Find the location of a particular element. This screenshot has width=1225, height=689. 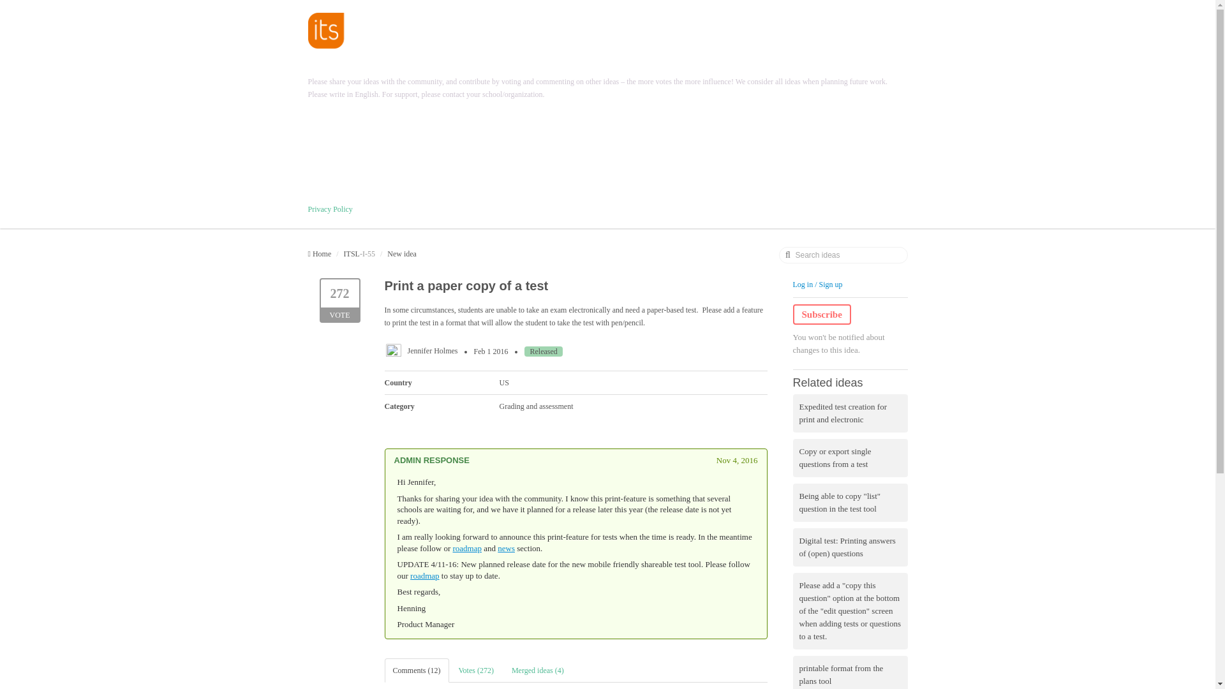

ITSL is located at coordinates (352, 254).